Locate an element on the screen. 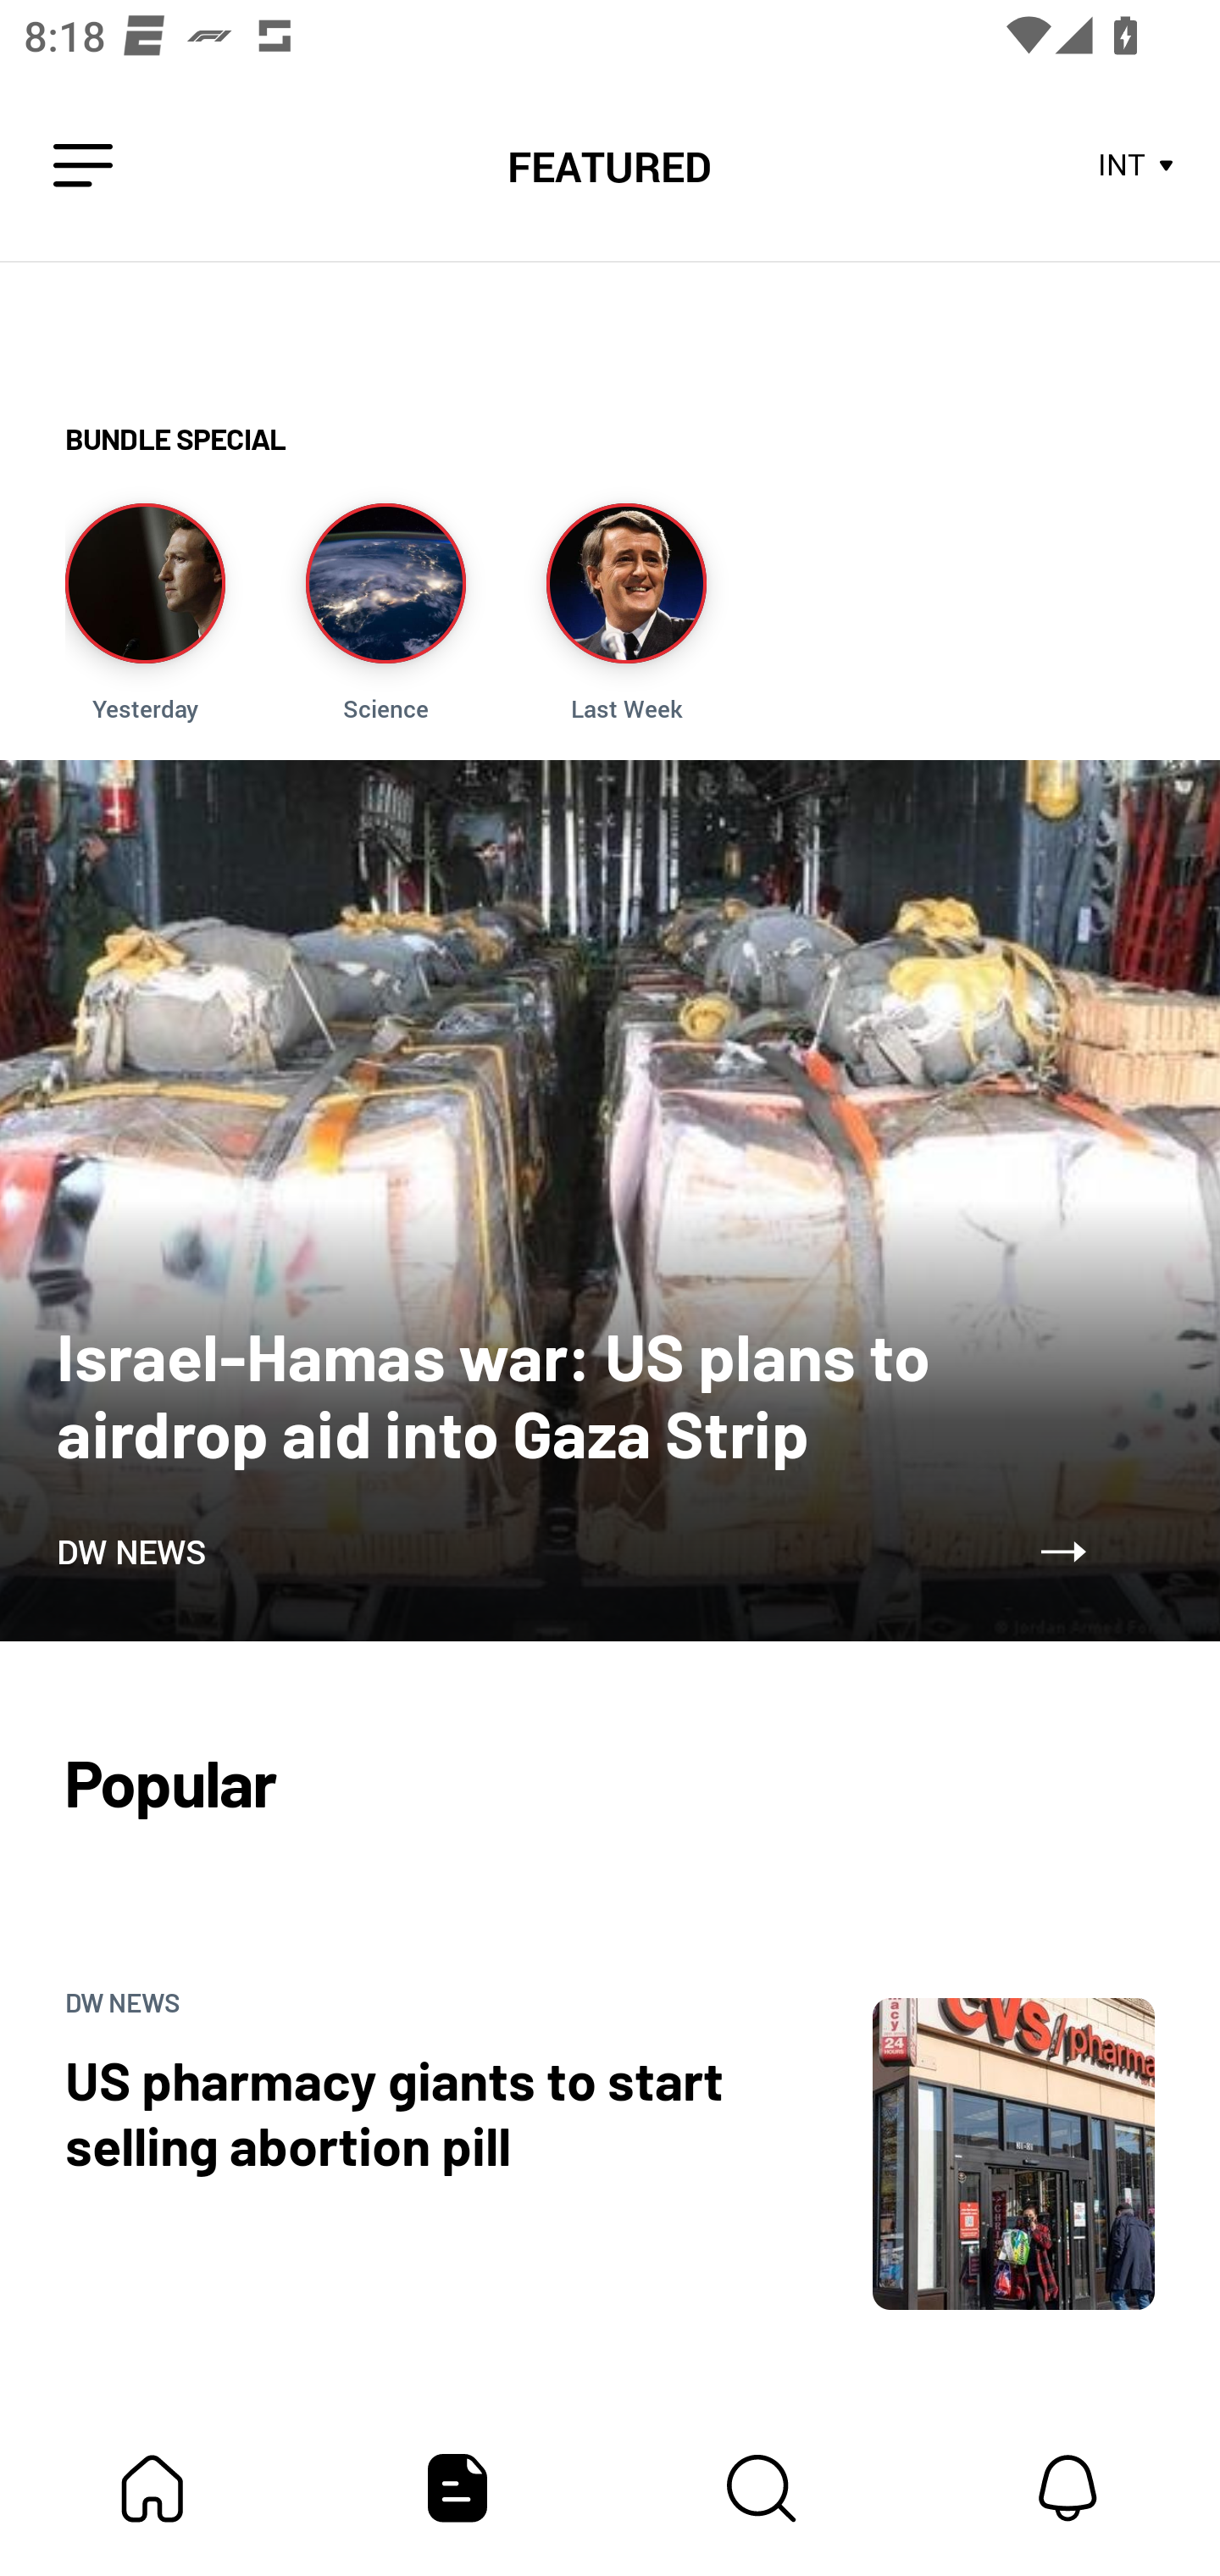 This screenshot has width=1220, height=2576. My Bundle is located at coordinates (152, 2488).